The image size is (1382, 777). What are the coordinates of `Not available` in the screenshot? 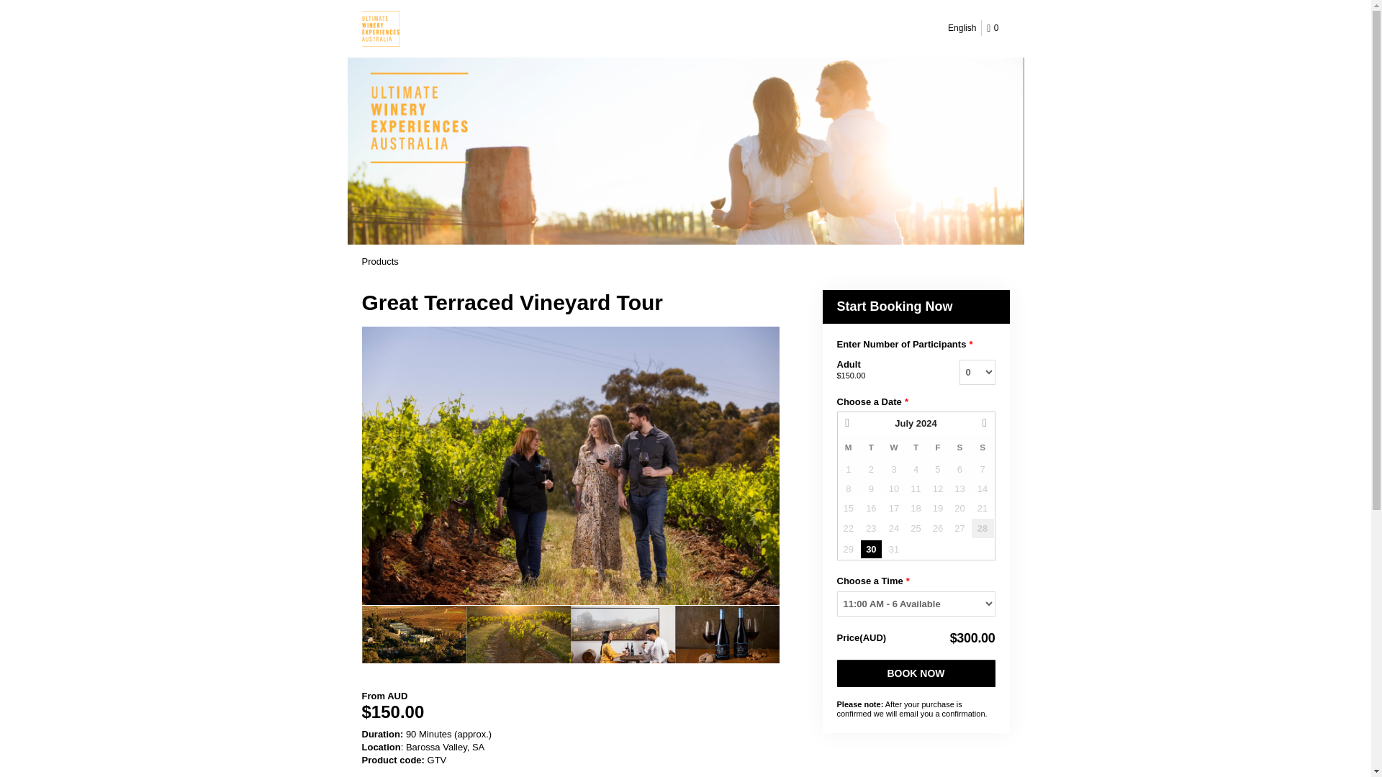 It's located at (916, 469).